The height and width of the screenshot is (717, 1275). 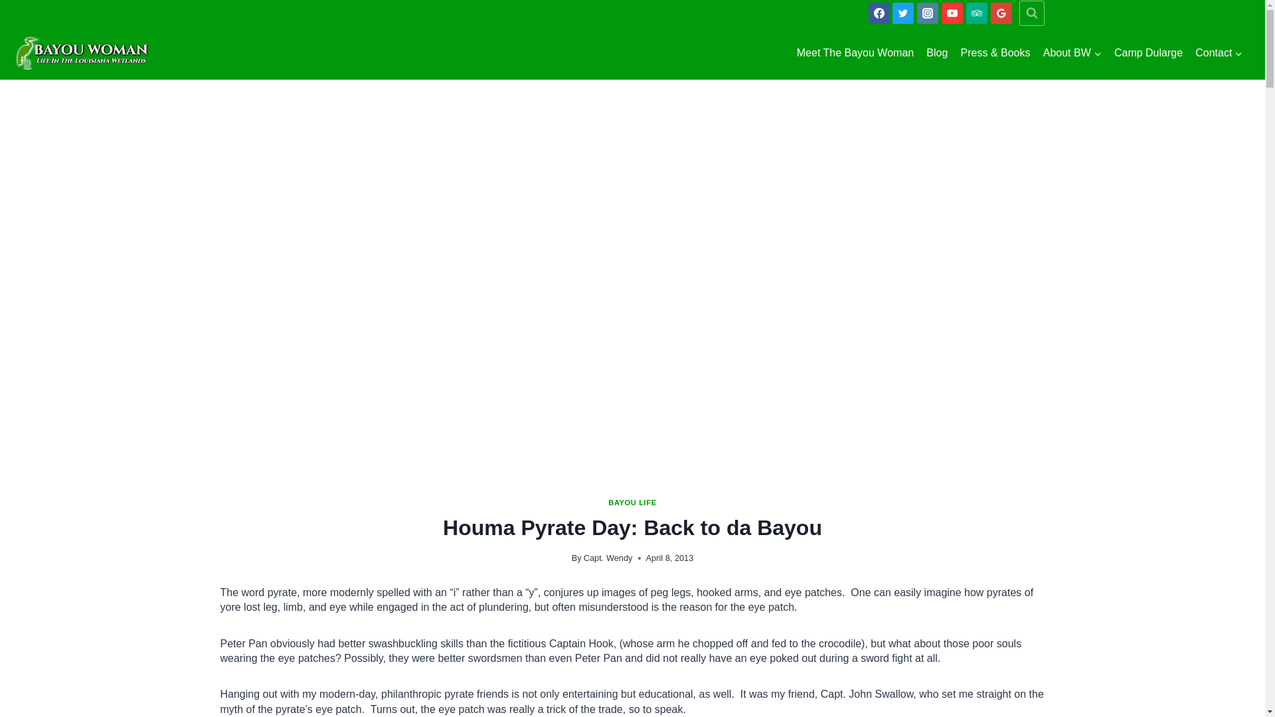 I want to click on Blog, so click(x=937, y=53).